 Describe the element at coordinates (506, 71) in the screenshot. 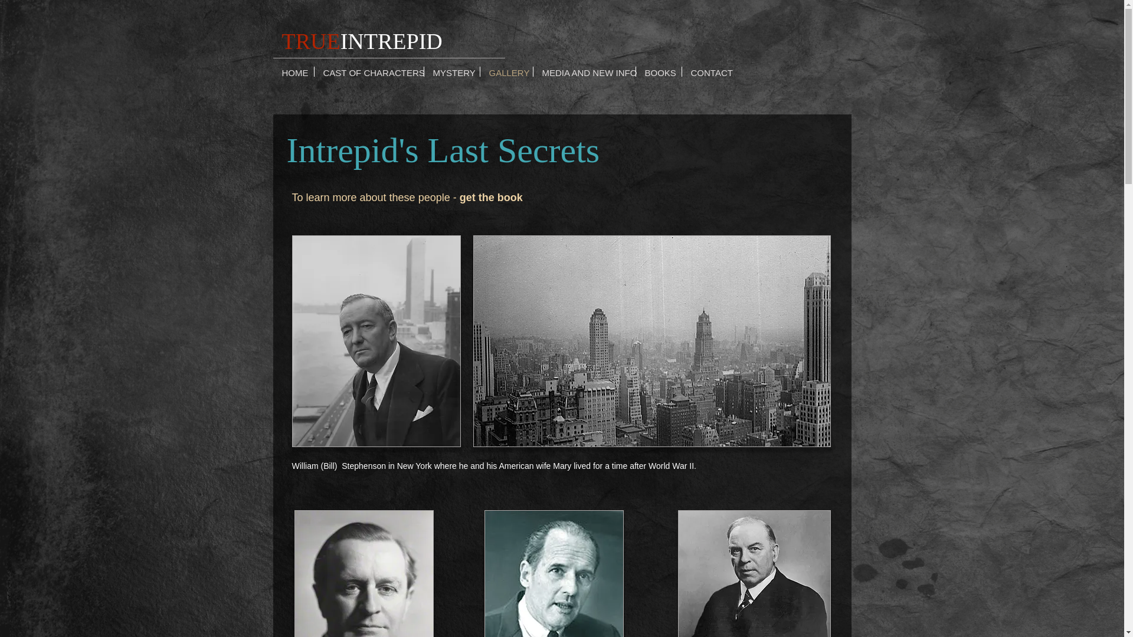

I see `GALLERY` at that location.